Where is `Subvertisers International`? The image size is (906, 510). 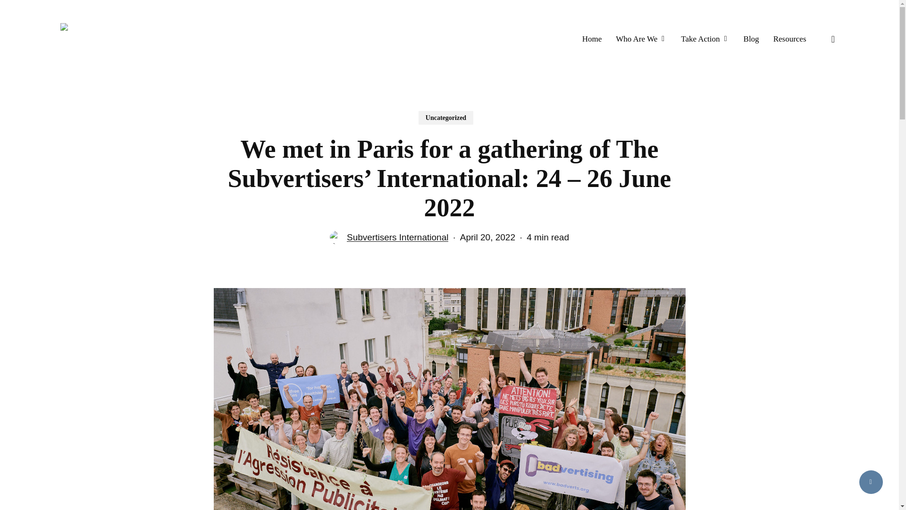 Subvertisers International is located at coordinates (397, 237).